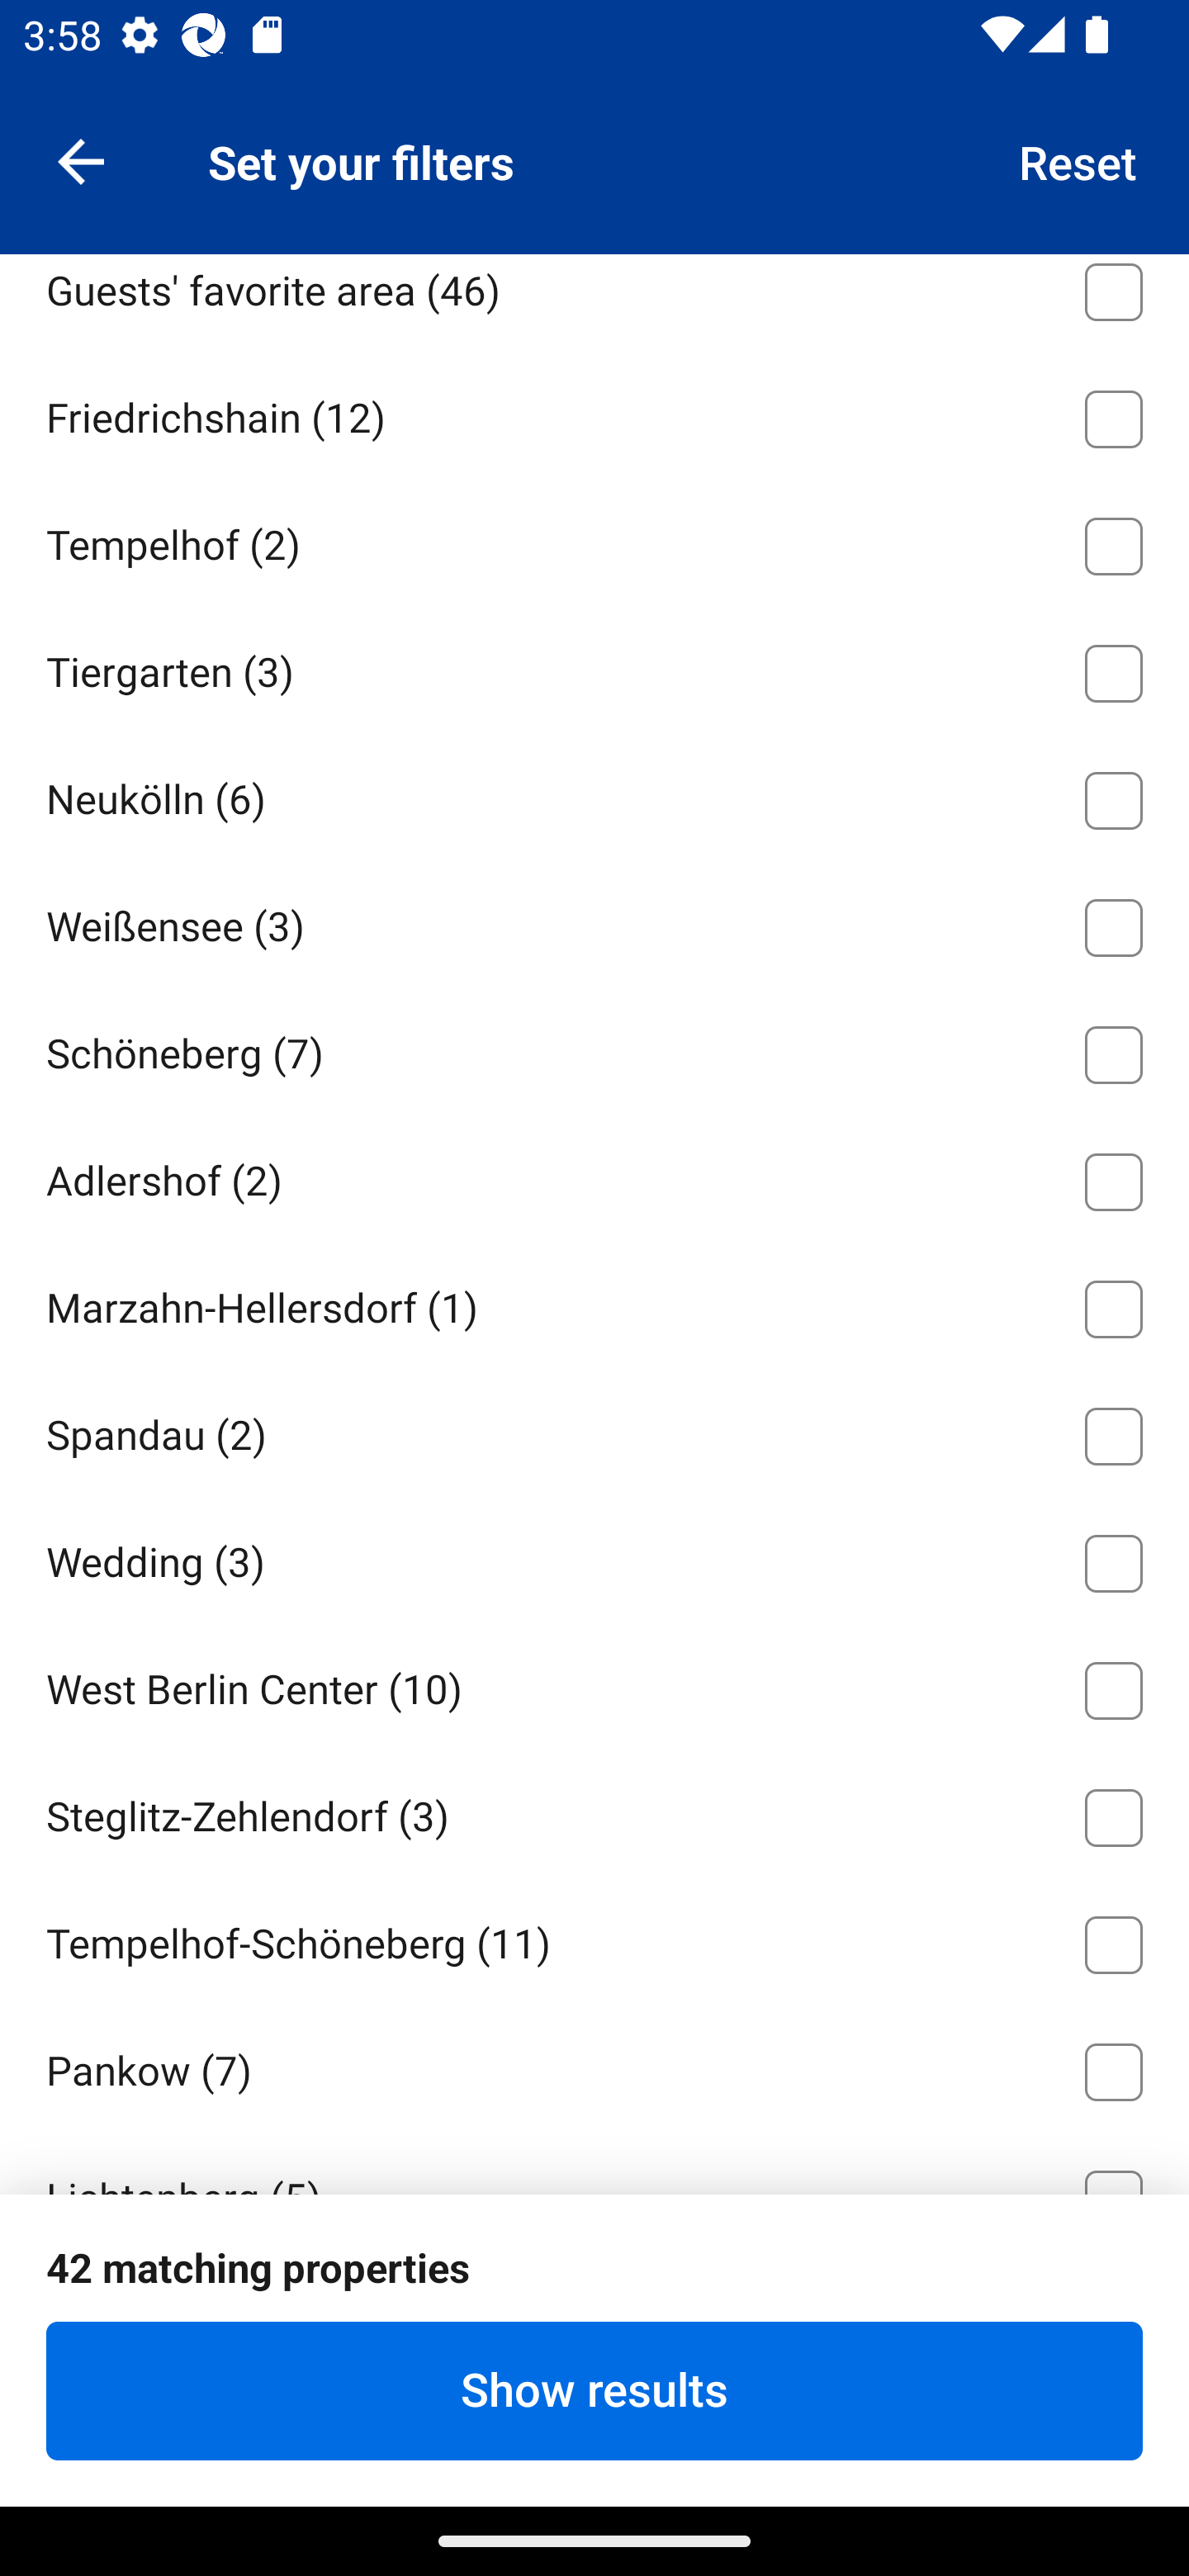 The image size is (1189, 2576). Describe the element at coordinates (594, 302) in the screenshot. I see `Guests' favorite area ⁦(46)` at that location.